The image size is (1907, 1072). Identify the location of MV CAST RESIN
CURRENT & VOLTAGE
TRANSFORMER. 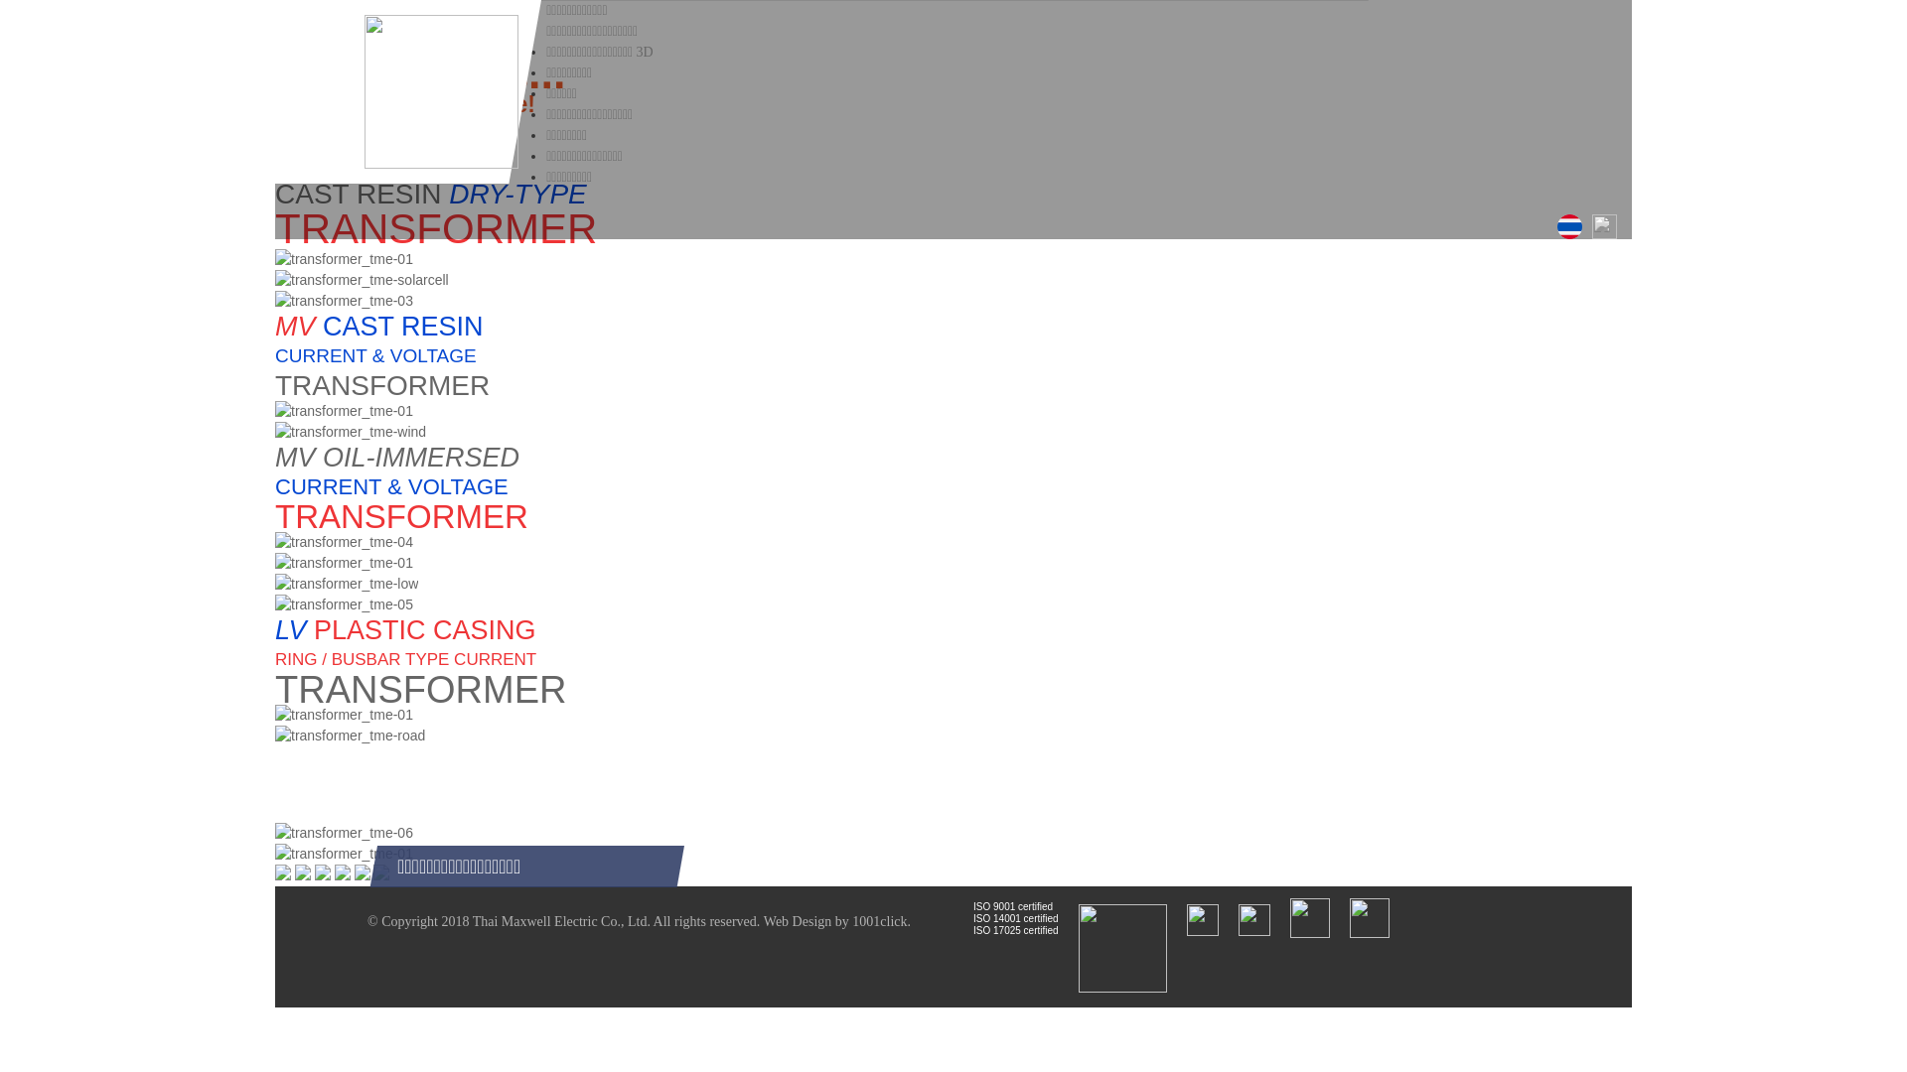
(953, 345).